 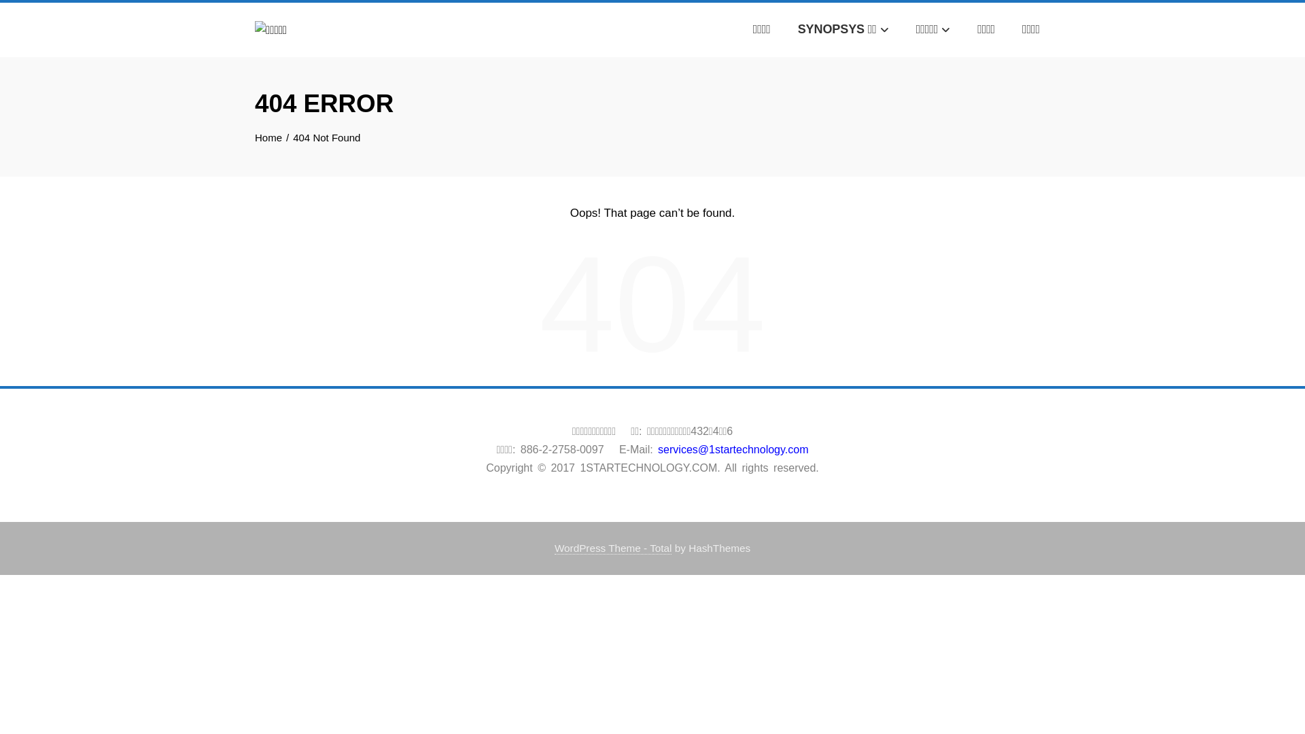 What do you see at coordinates (268, 137) in the screenshot?
I see `Home` at bounding box center [268, 137].